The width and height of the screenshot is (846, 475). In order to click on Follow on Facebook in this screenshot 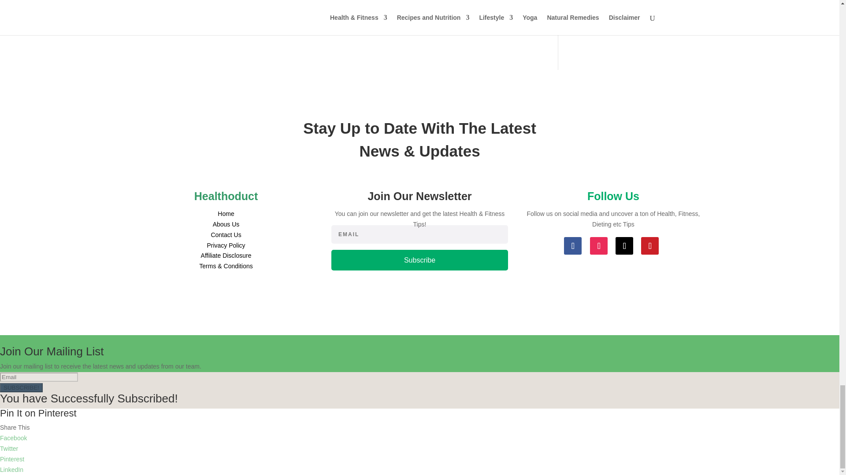, I will do `click(573, 245)`.